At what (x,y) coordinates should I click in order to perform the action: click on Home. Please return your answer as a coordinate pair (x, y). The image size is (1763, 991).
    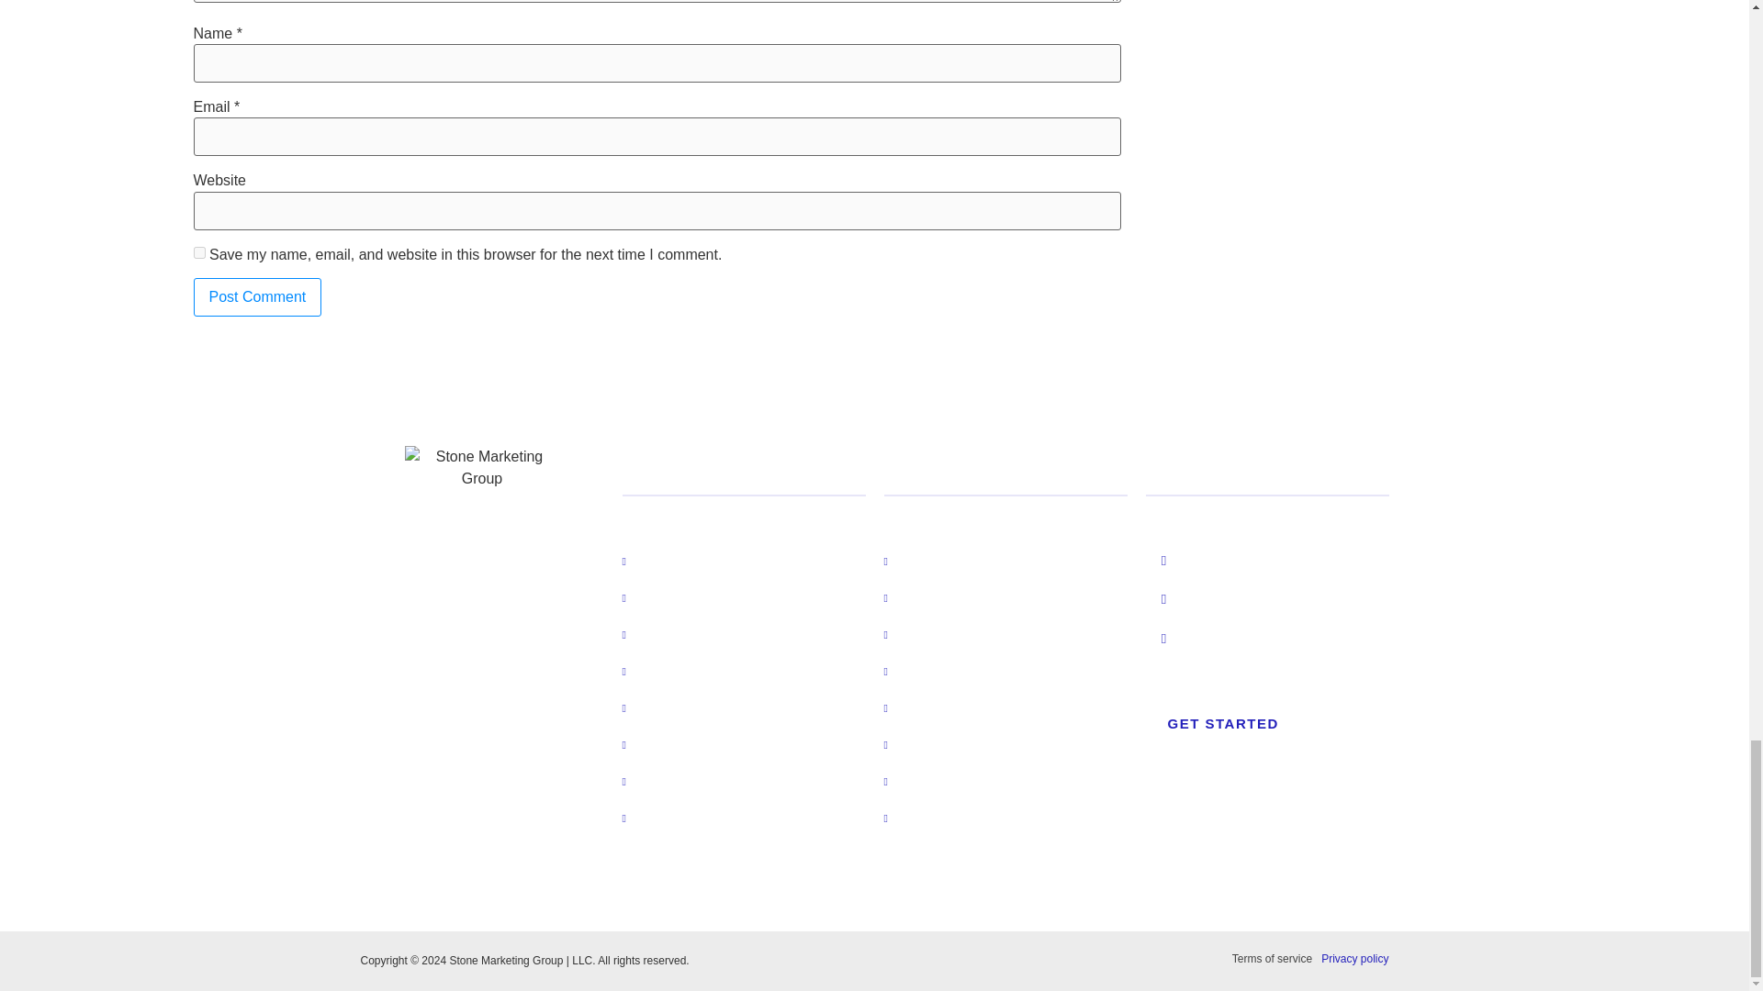
    Looking at the image, I should click on (653, 560).